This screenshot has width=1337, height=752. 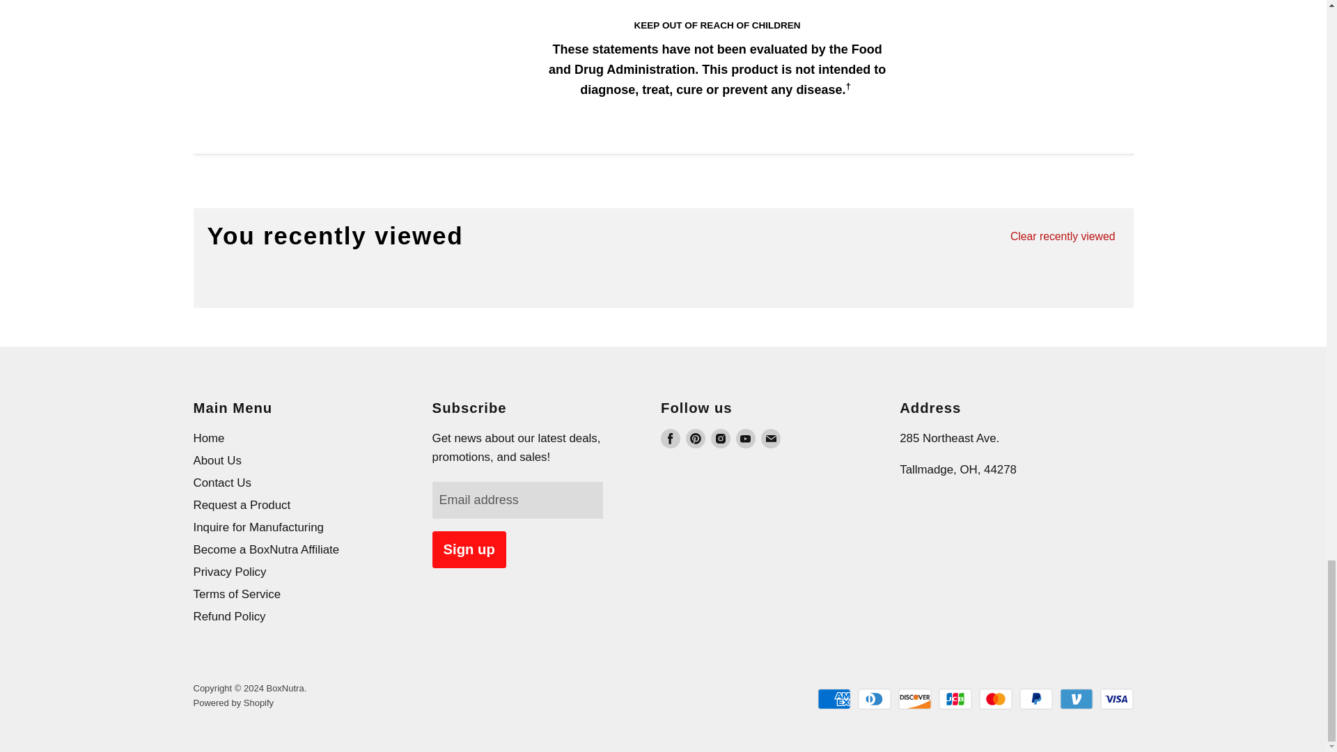 I want to click on E-mail, so click(x=770, y=438).